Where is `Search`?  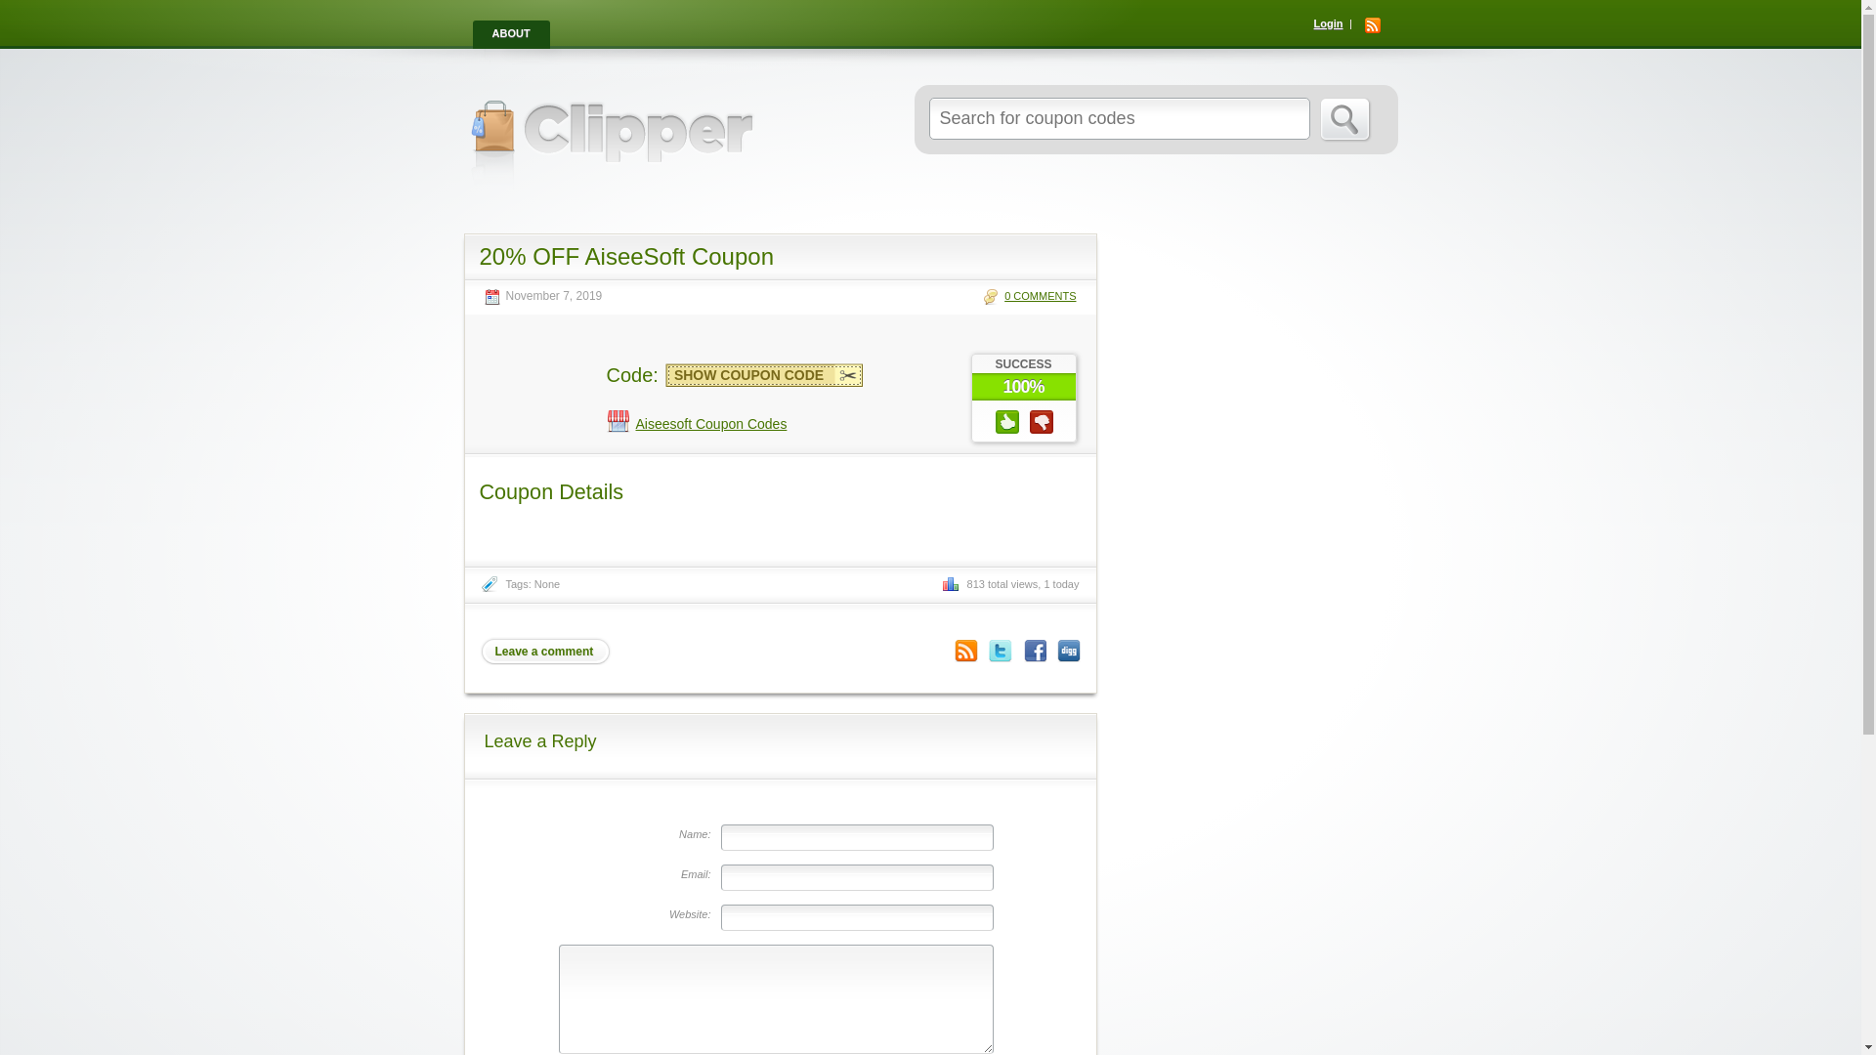
Search is located at coordinates (1344, 119).